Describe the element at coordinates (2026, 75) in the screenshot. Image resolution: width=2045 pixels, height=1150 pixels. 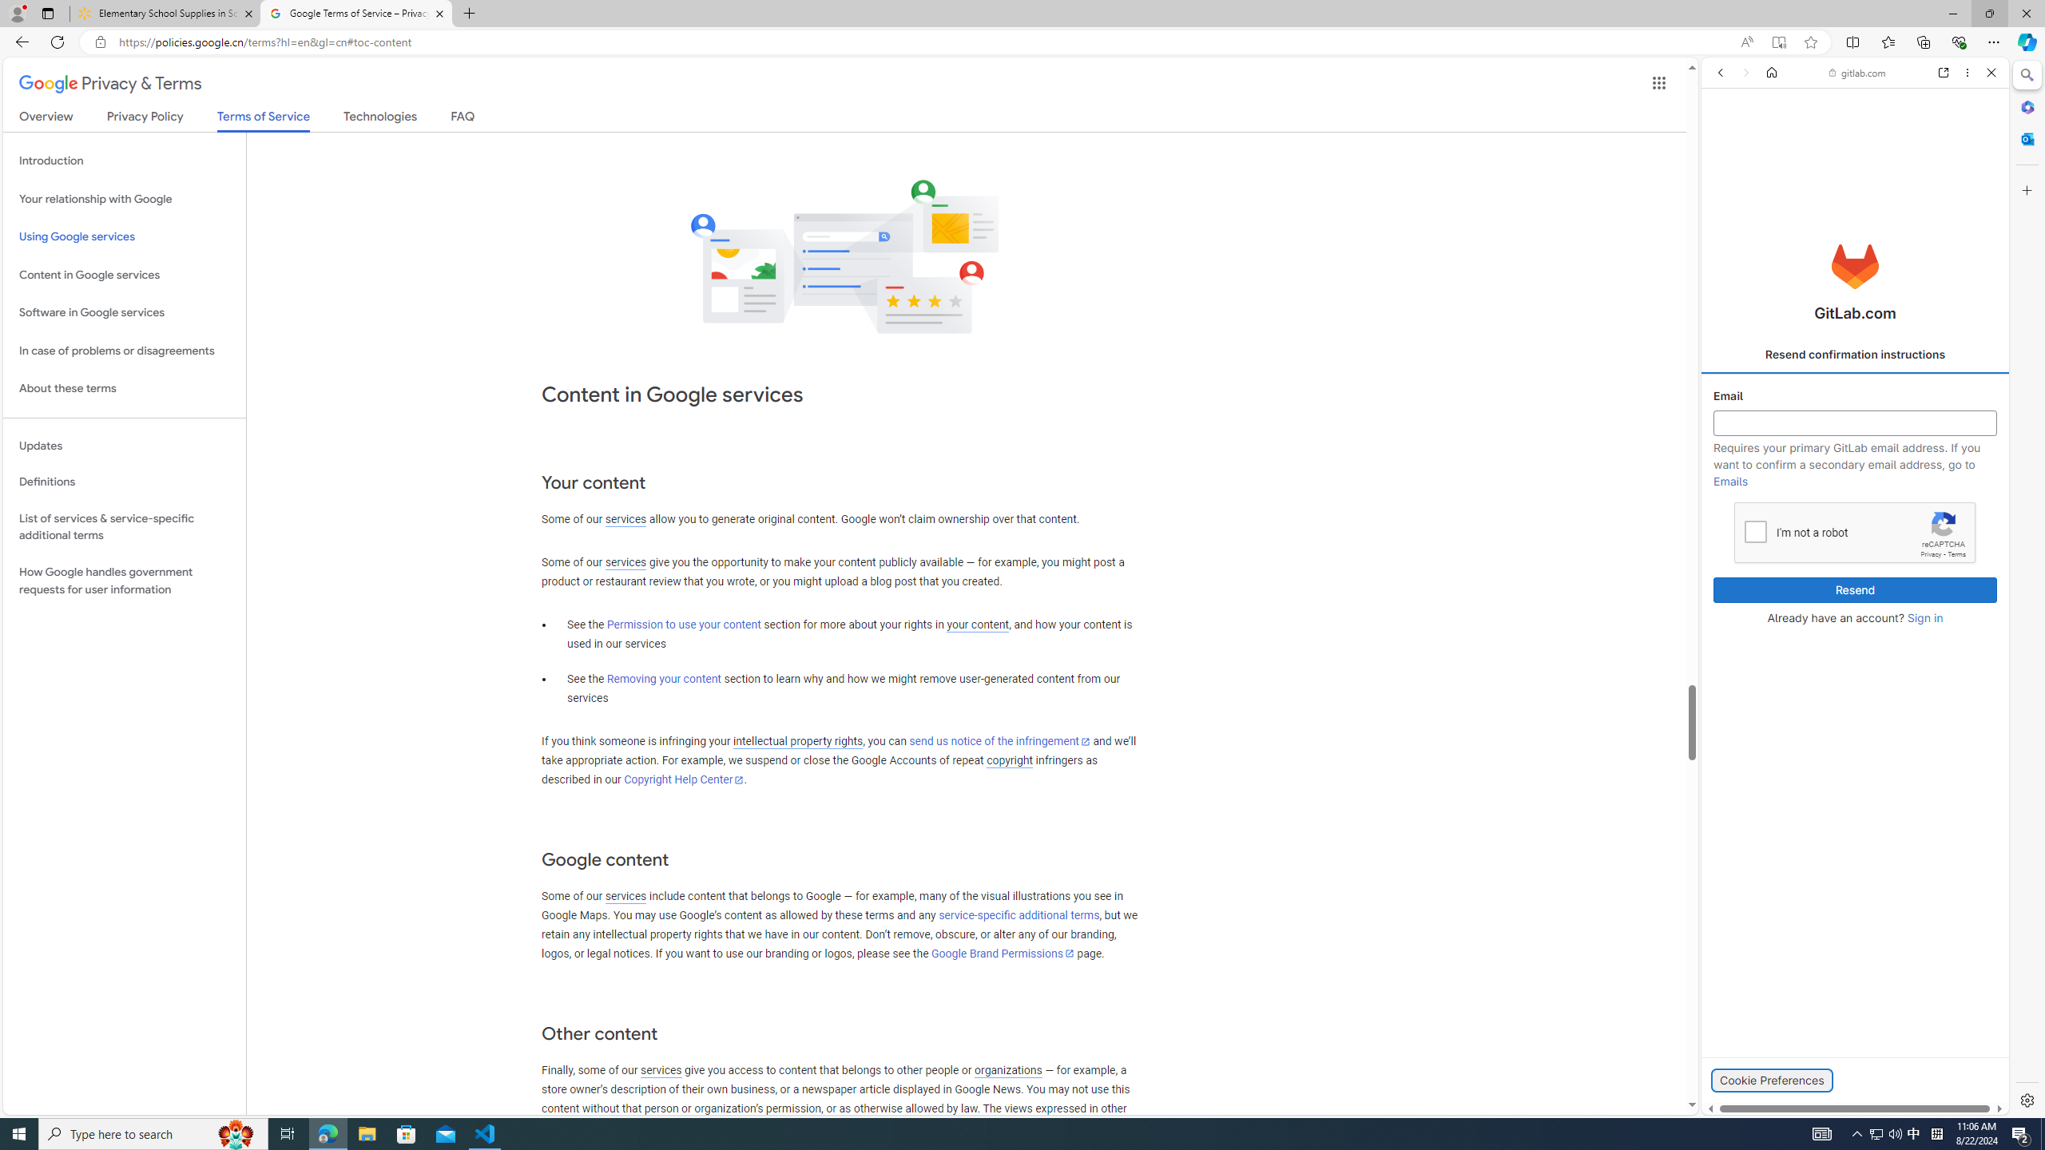
I see `Close Search pane` at that location.